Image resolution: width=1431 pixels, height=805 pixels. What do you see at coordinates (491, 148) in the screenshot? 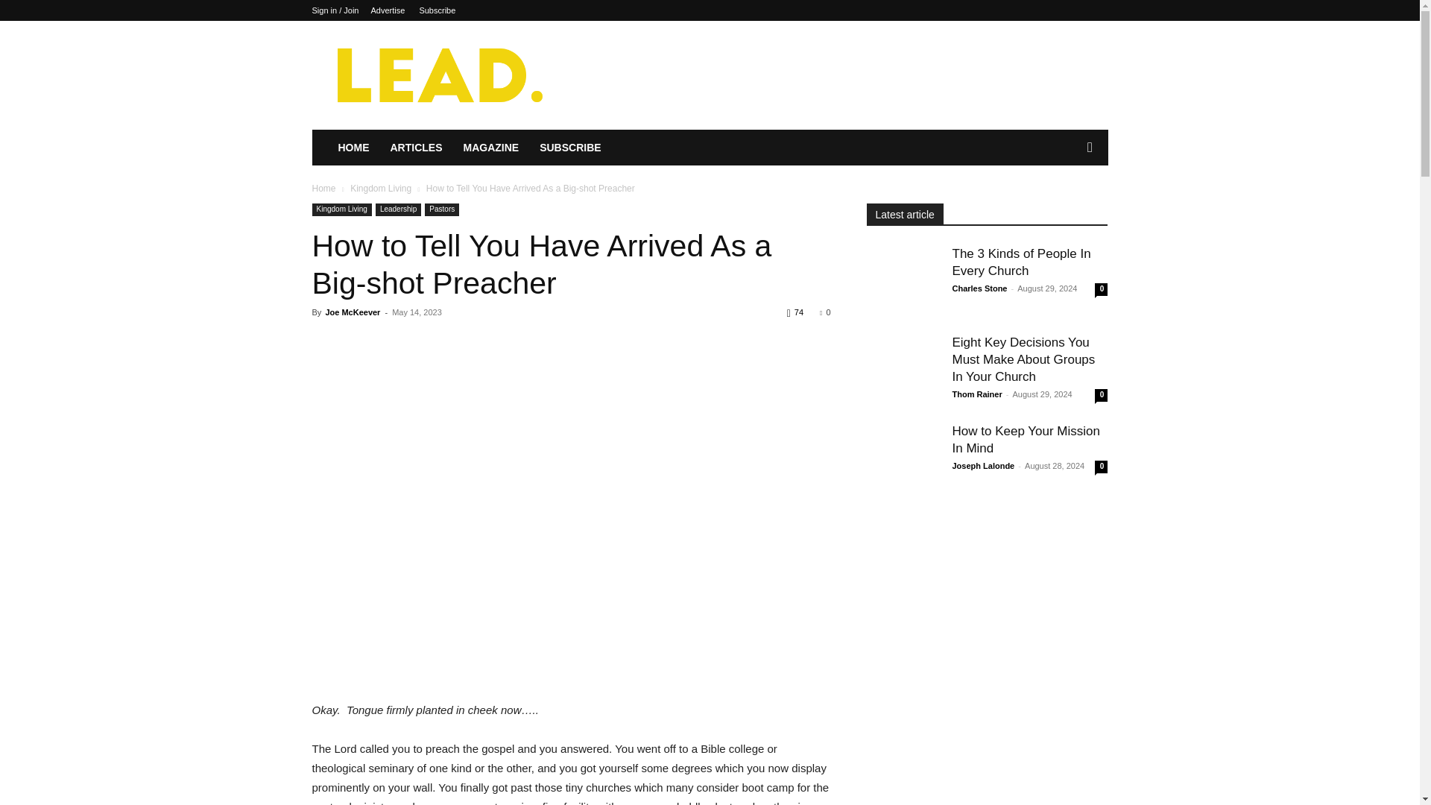
I see `MAGAZINE` at bounding box center [491, 148].